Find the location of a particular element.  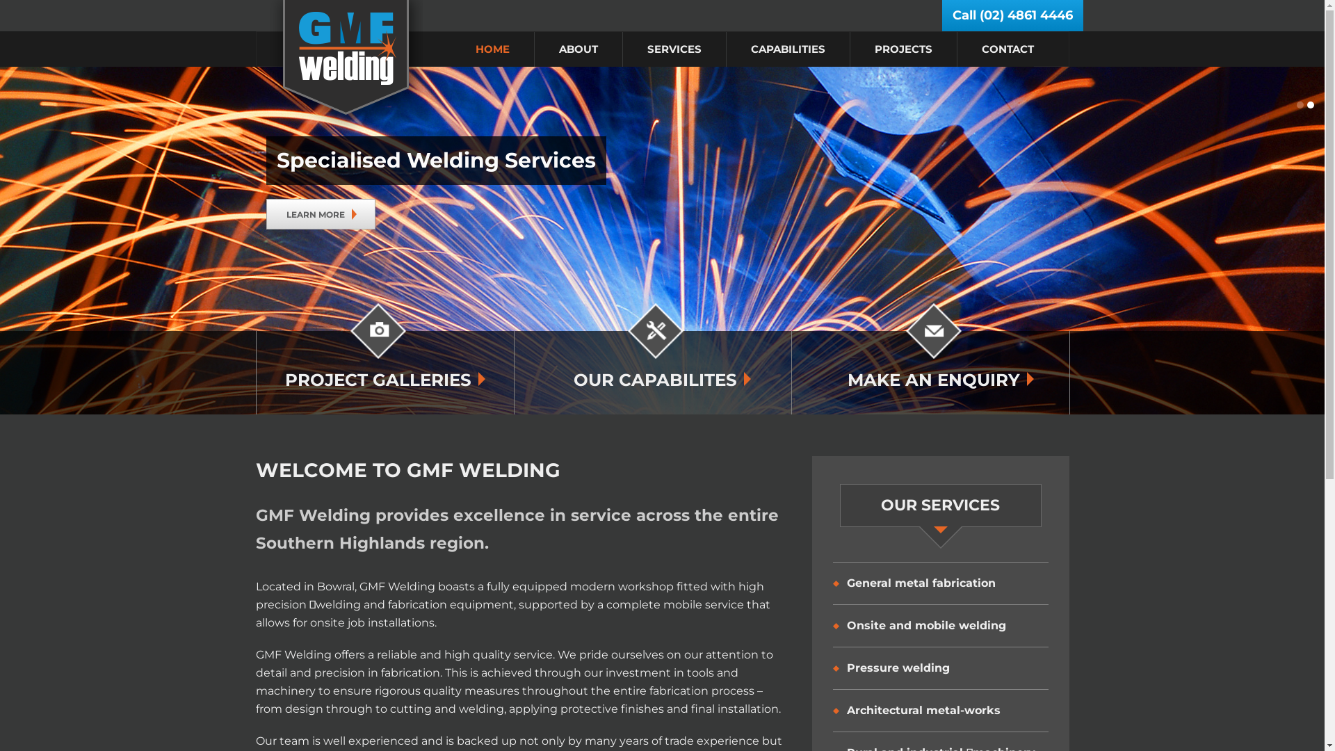

ABOUT is located at coordinates (578, 49).